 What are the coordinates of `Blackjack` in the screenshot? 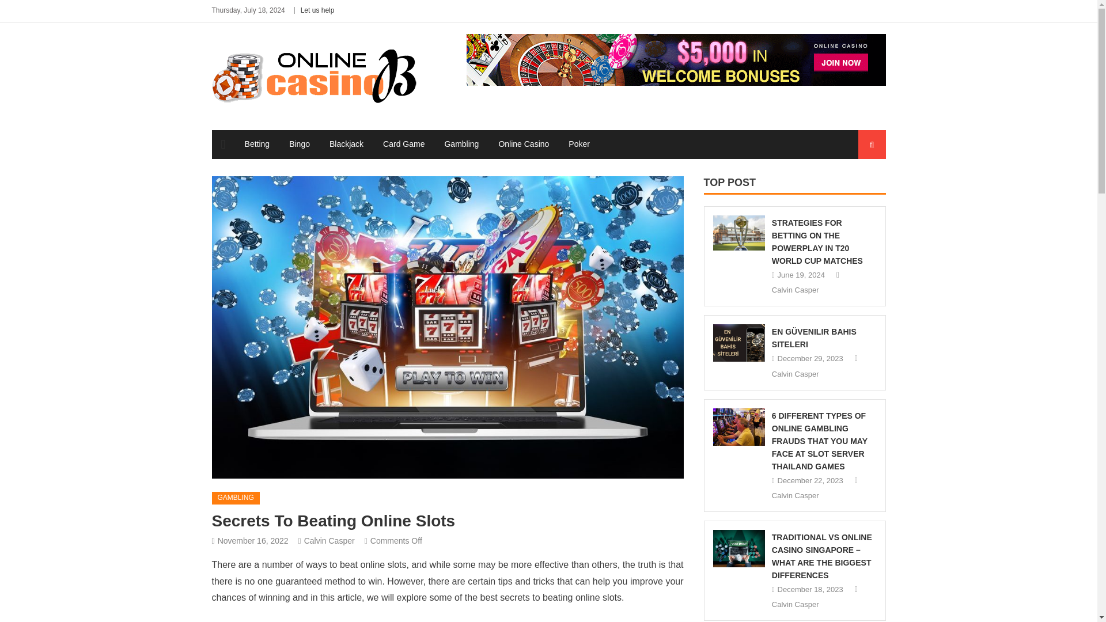 It's located at (346, 144).